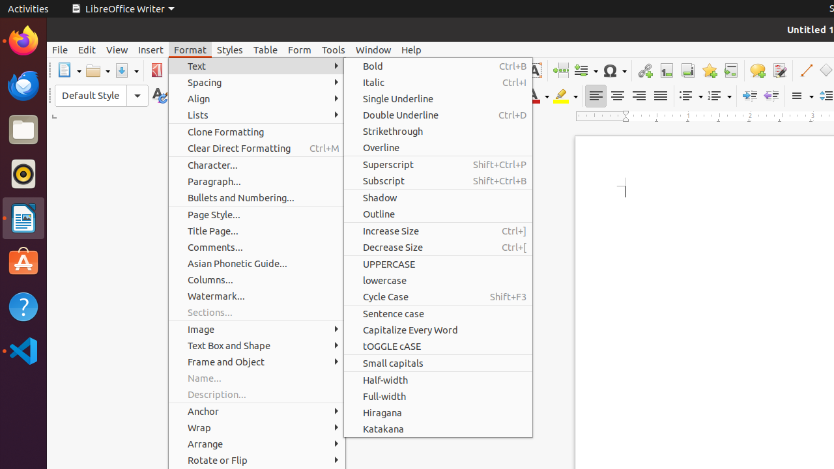 The width and height of the screenshot is (834, 469). I want to click on Right, so click(639, 96).